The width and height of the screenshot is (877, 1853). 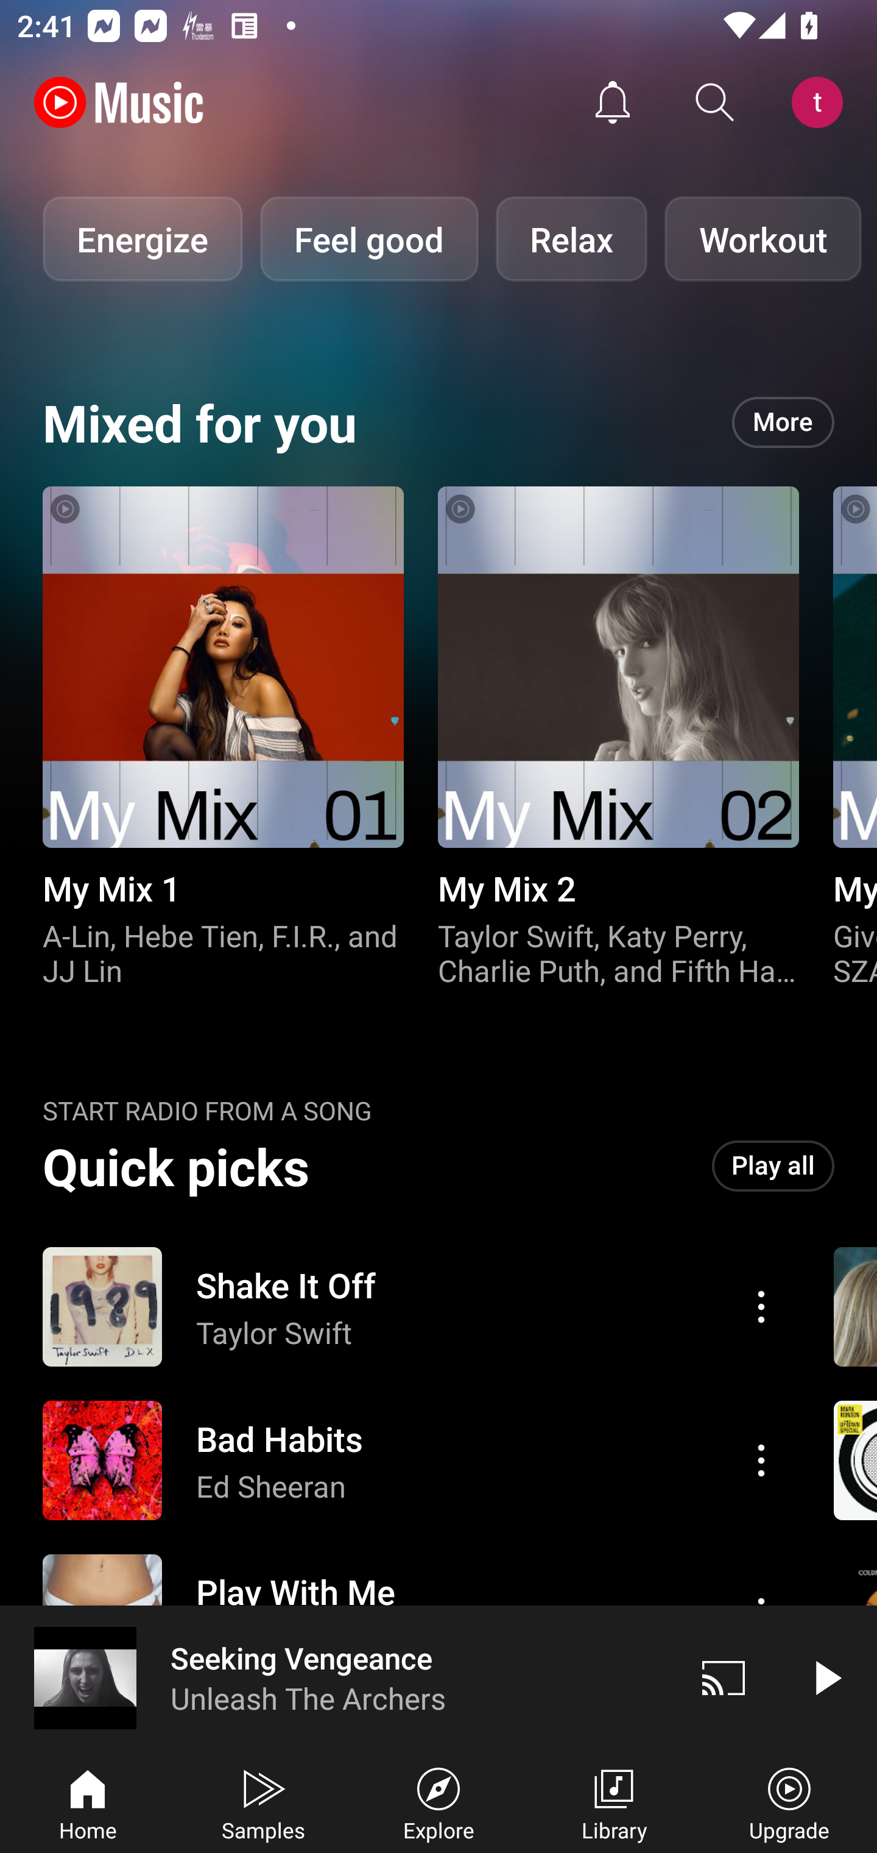 What do you see at coordinates (412, 1307) in the screenshot?
I see `Action menu` at bounding box center [412, 1307].